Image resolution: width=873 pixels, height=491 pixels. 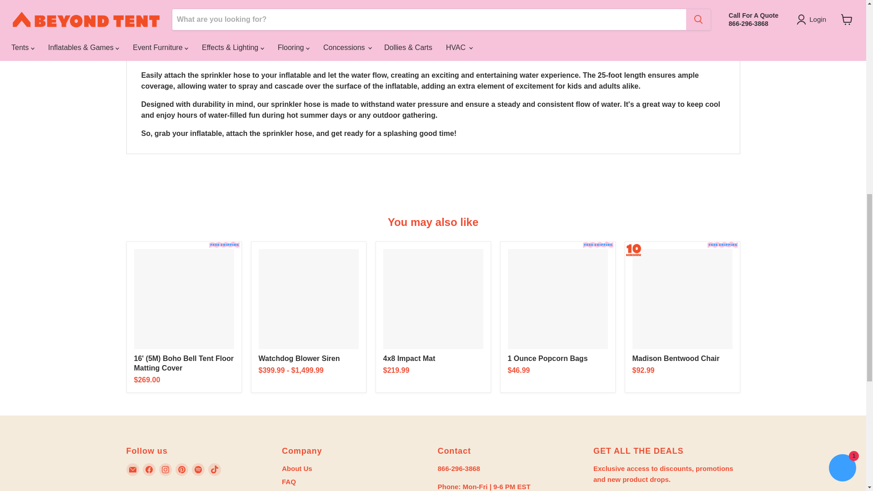 What do you see at coordinates (149, 469) in the screenshot?
I see `Facebook` at bounding box center [149, 469].